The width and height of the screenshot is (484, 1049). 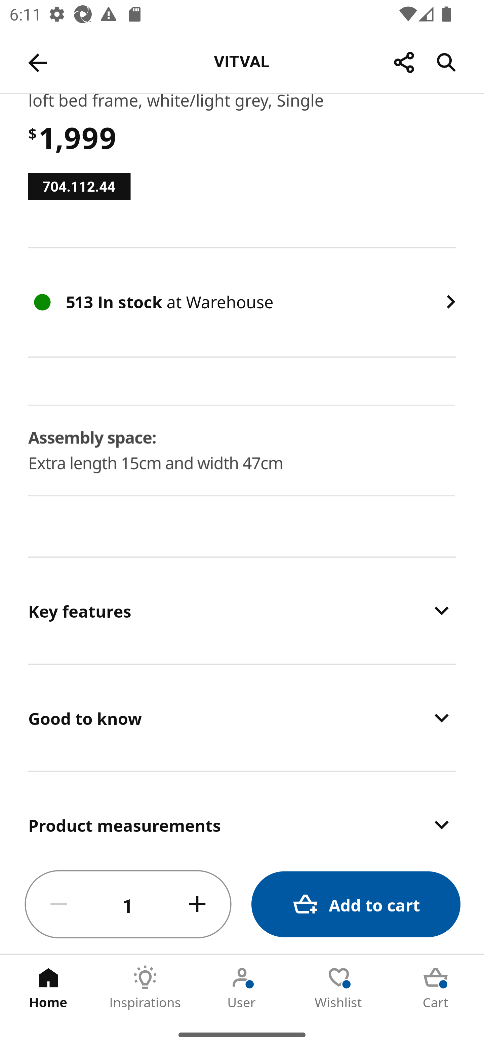 What do you see at coordinates (242, 610) in the screenshot?
I see `Key features` at bounding box center [242, 610].